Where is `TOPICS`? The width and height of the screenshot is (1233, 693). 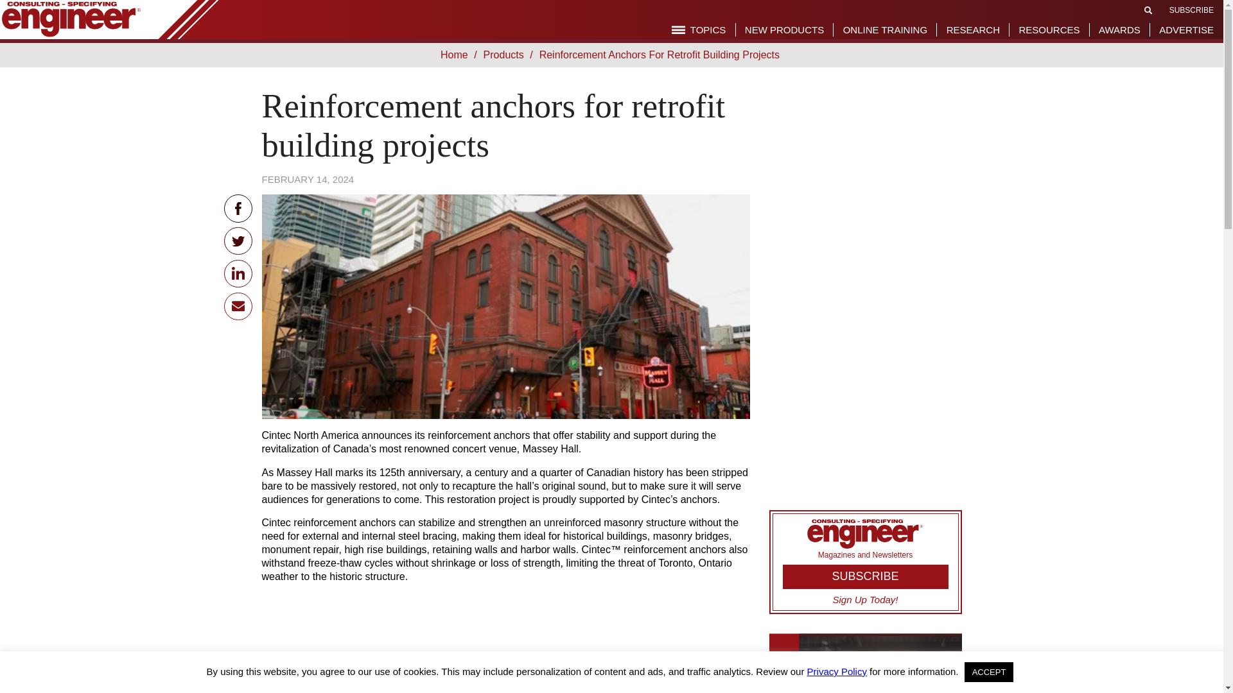
TOPICS is located at coordinates (699, 30).